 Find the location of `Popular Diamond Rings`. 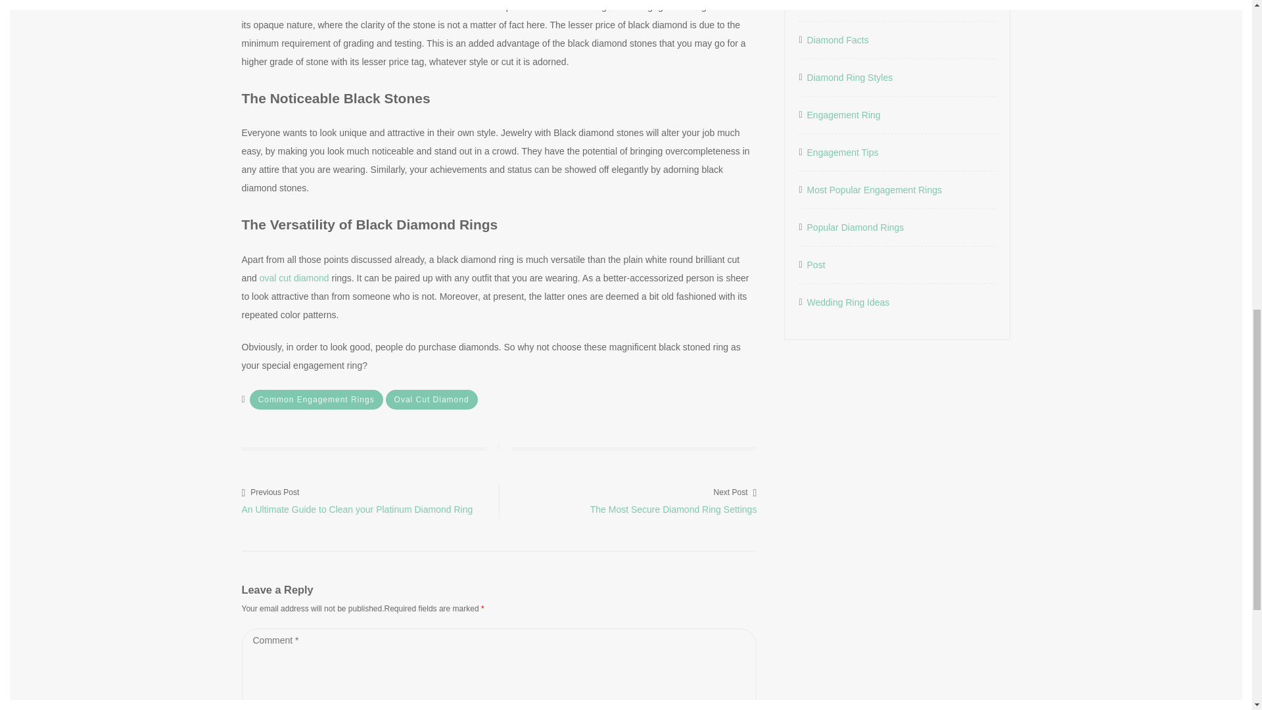

Popular Diamond Rings is located at coordinates (856, 227).